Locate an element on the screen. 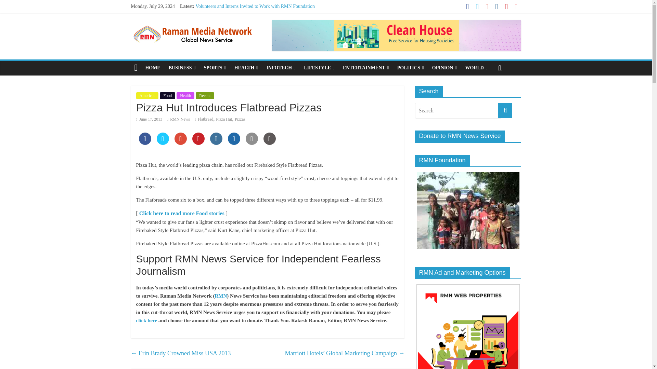 This screenshot has height=369, width=657. RMN News is located at coordinates (180, 119).